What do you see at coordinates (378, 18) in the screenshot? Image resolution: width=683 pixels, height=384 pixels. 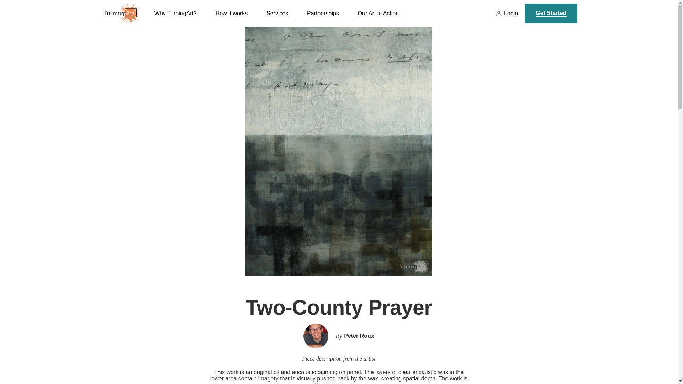 I see `Our Art in Action` at bounding box center [378, 18].